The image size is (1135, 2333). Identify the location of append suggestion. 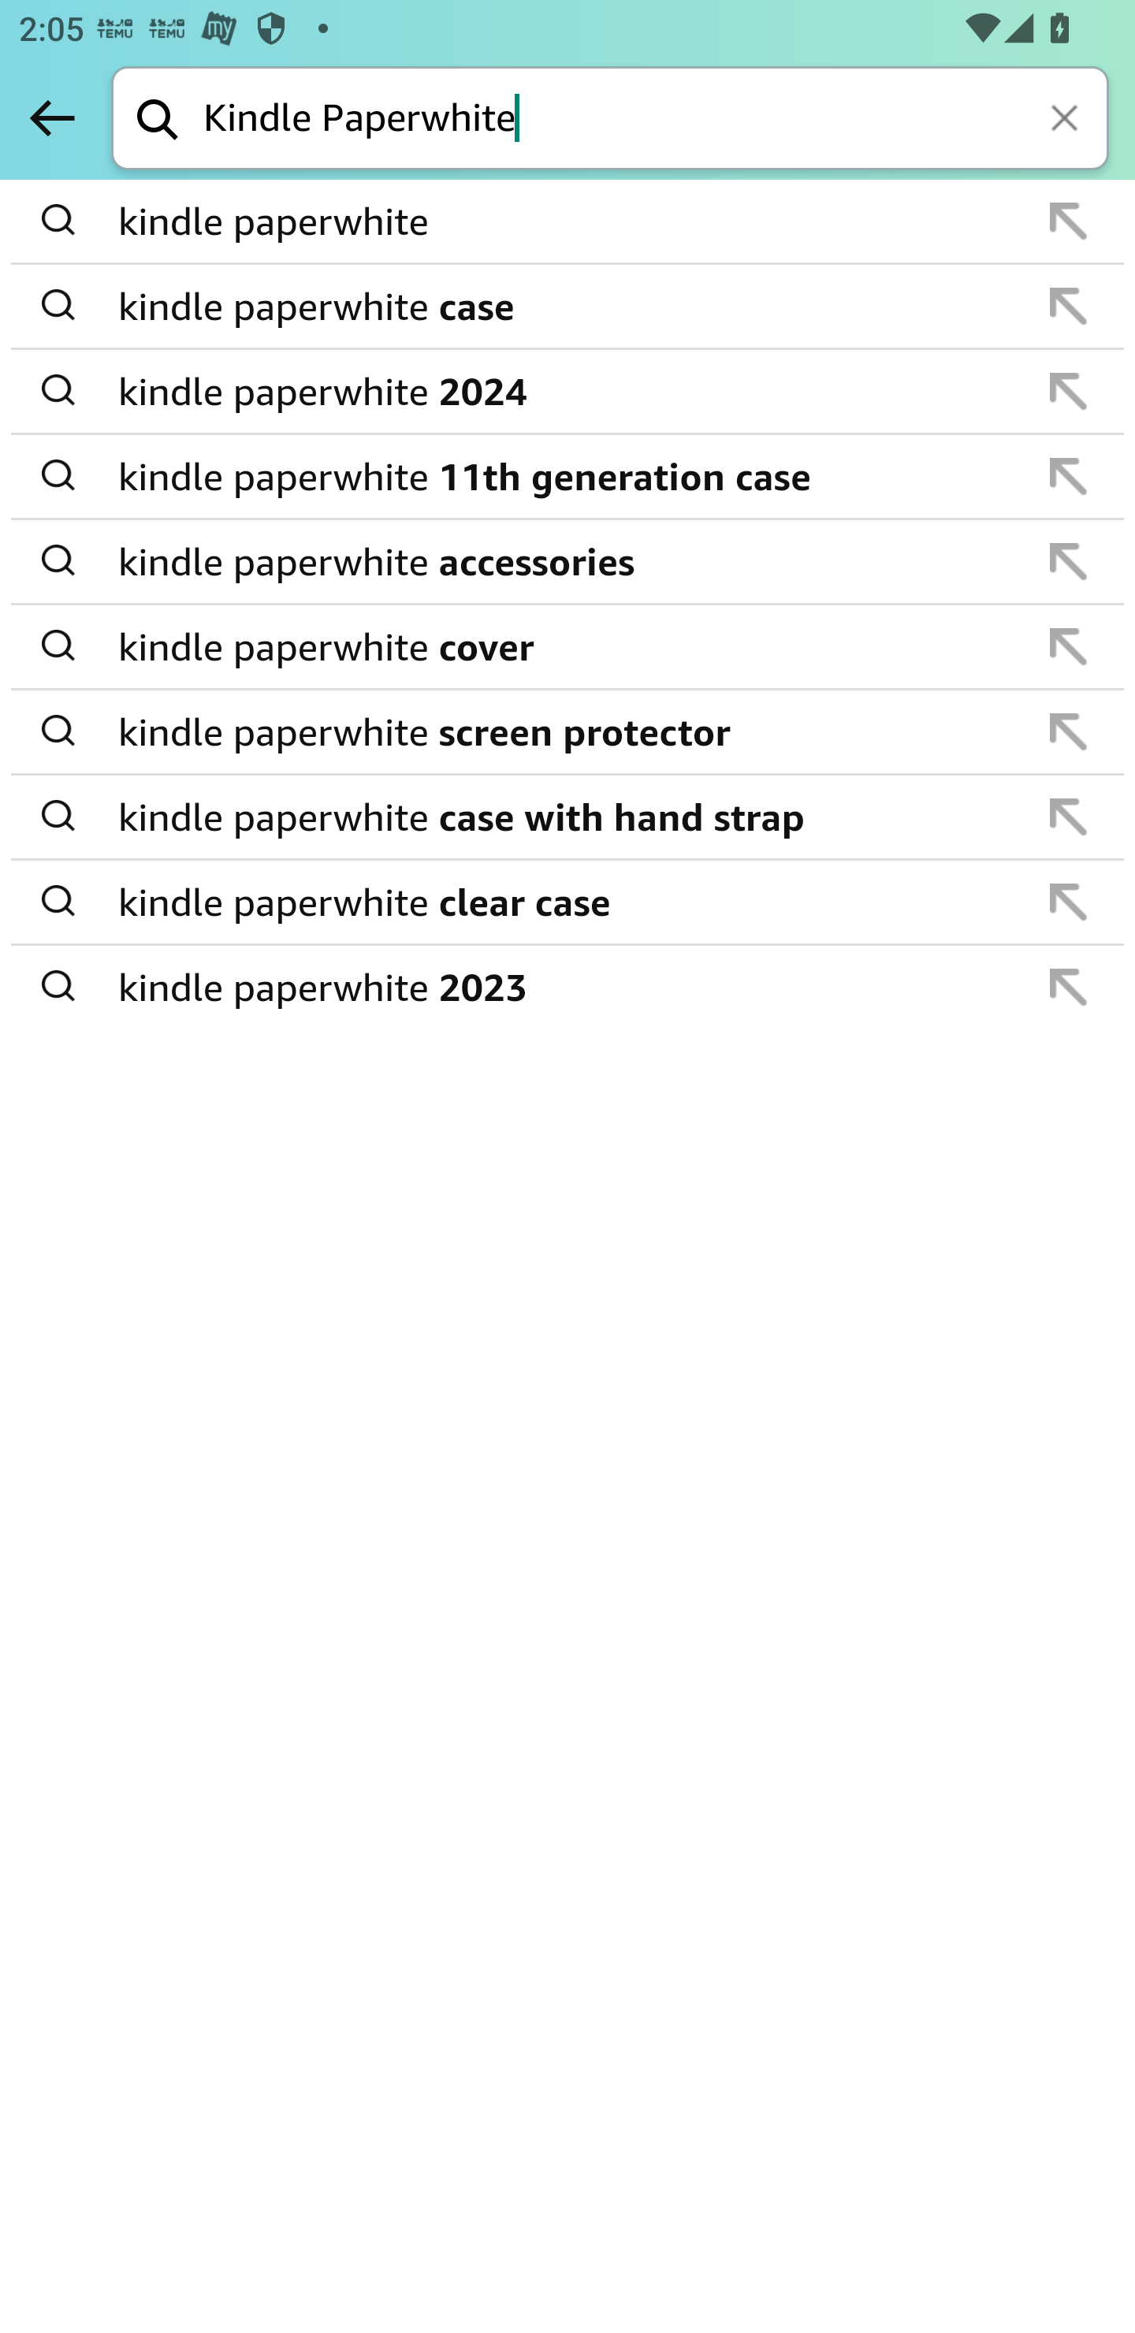
(1069, 731).